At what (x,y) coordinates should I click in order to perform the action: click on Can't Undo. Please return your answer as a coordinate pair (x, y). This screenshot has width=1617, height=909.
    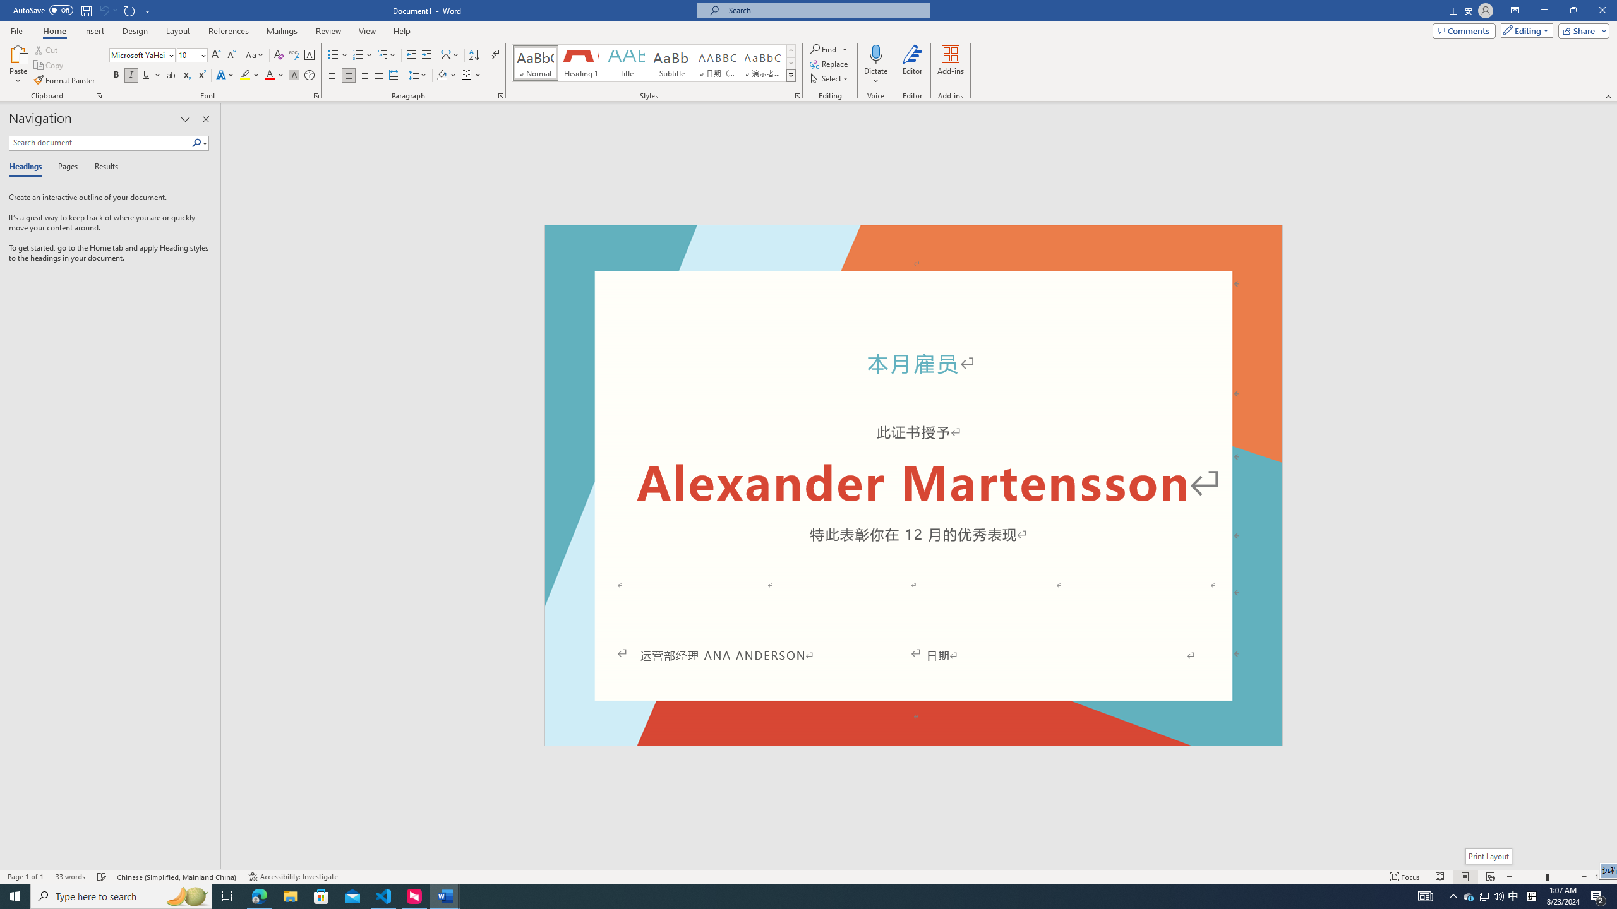
    Looking at the image, I should click on (107, 10).